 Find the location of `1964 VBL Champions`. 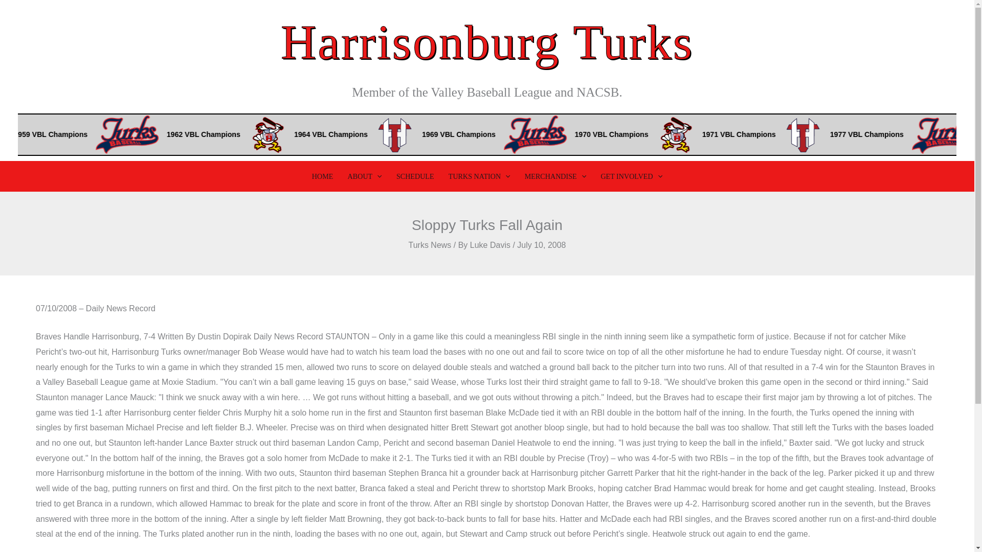

1964 VBL Champions is located at coordinates (440, 134).